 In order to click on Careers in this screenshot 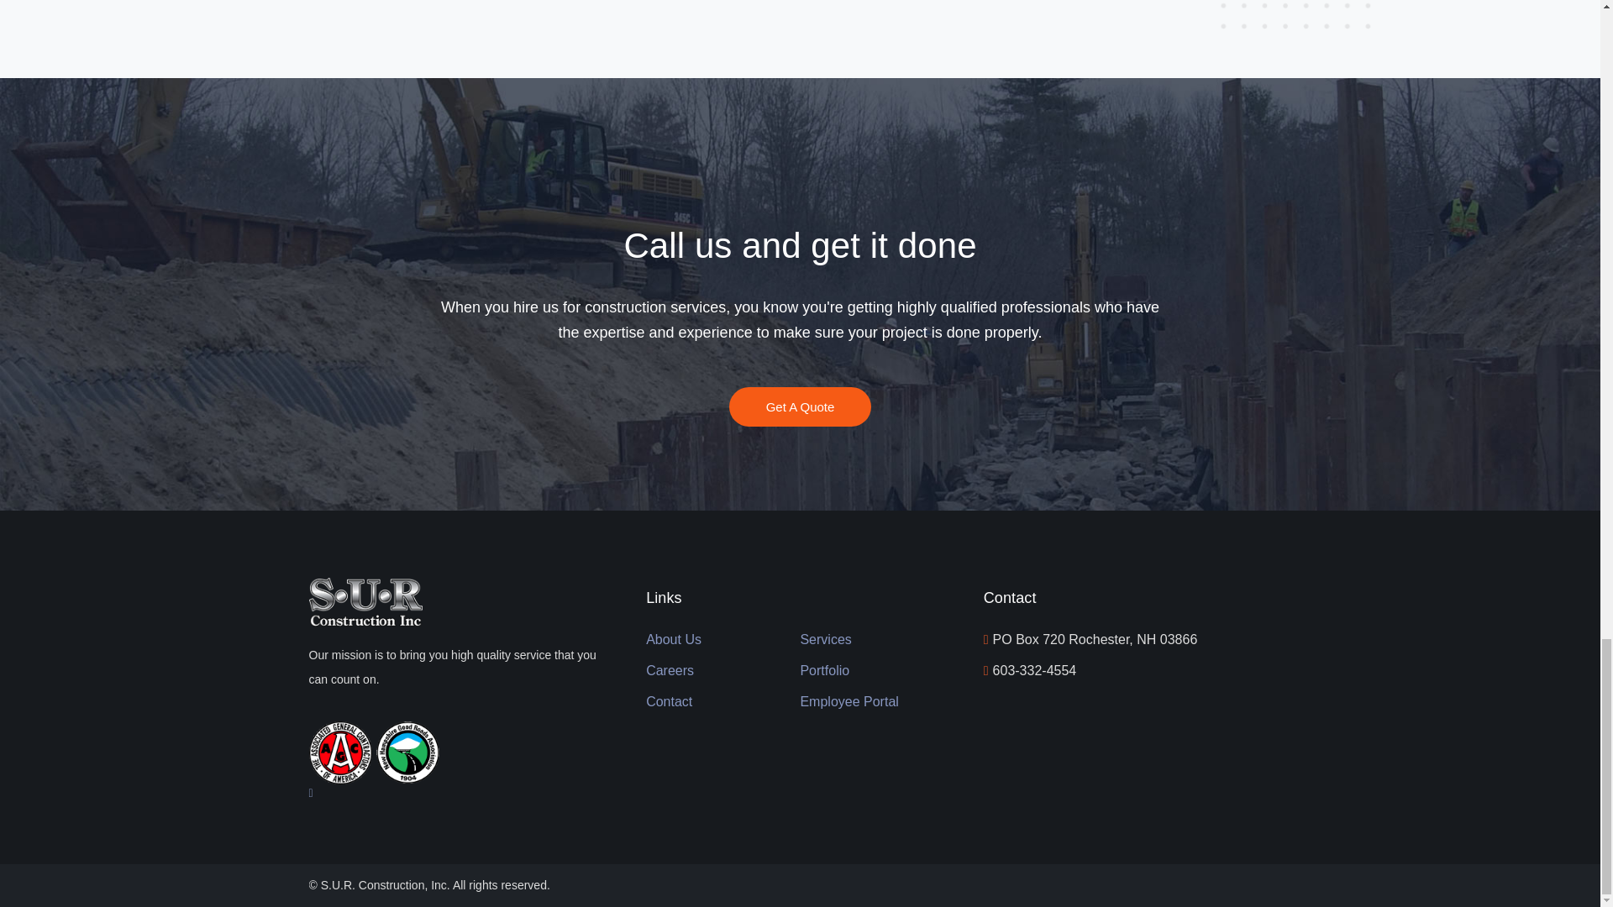, I will do `click(670, 672)`.